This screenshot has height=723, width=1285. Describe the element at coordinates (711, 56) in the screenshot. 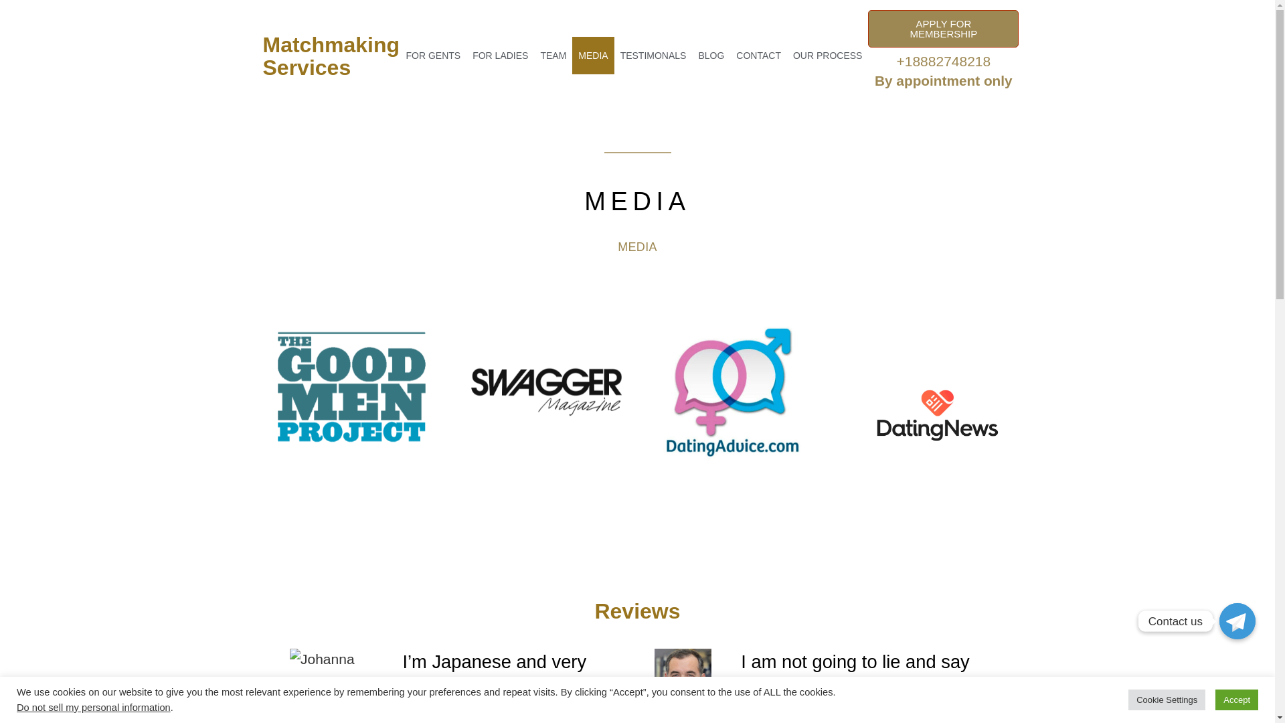

I see `BLOG` at that location.